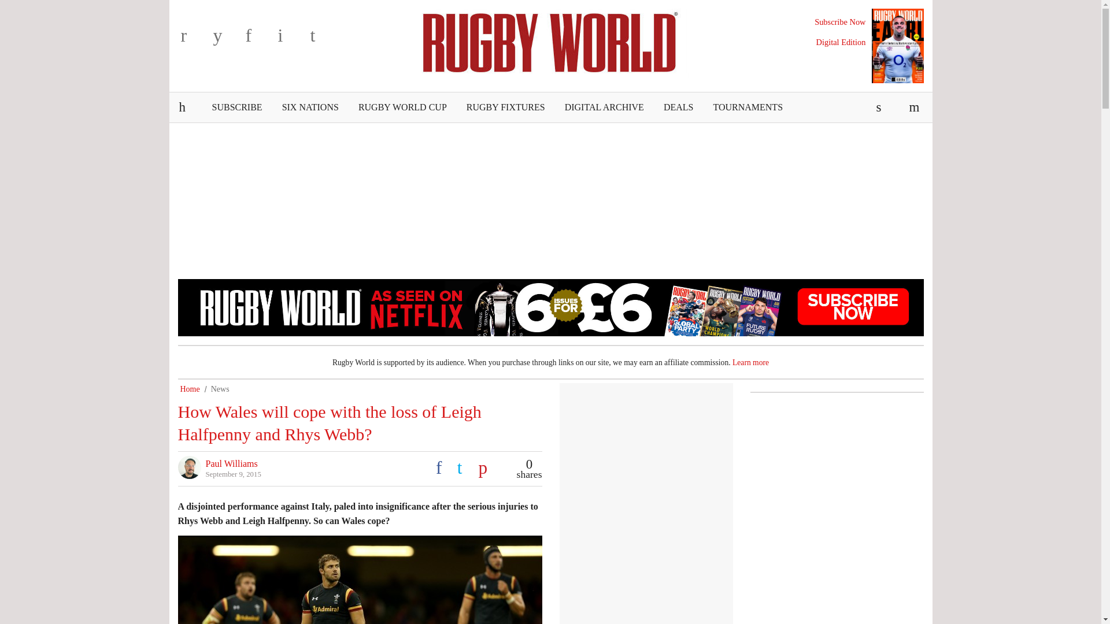 Image resolution: width=1110 pixels, height=624 pixels. Describe the element at coordinates (231, 463) in the screenshot. I see `Paul Williams's Profile` at that location.